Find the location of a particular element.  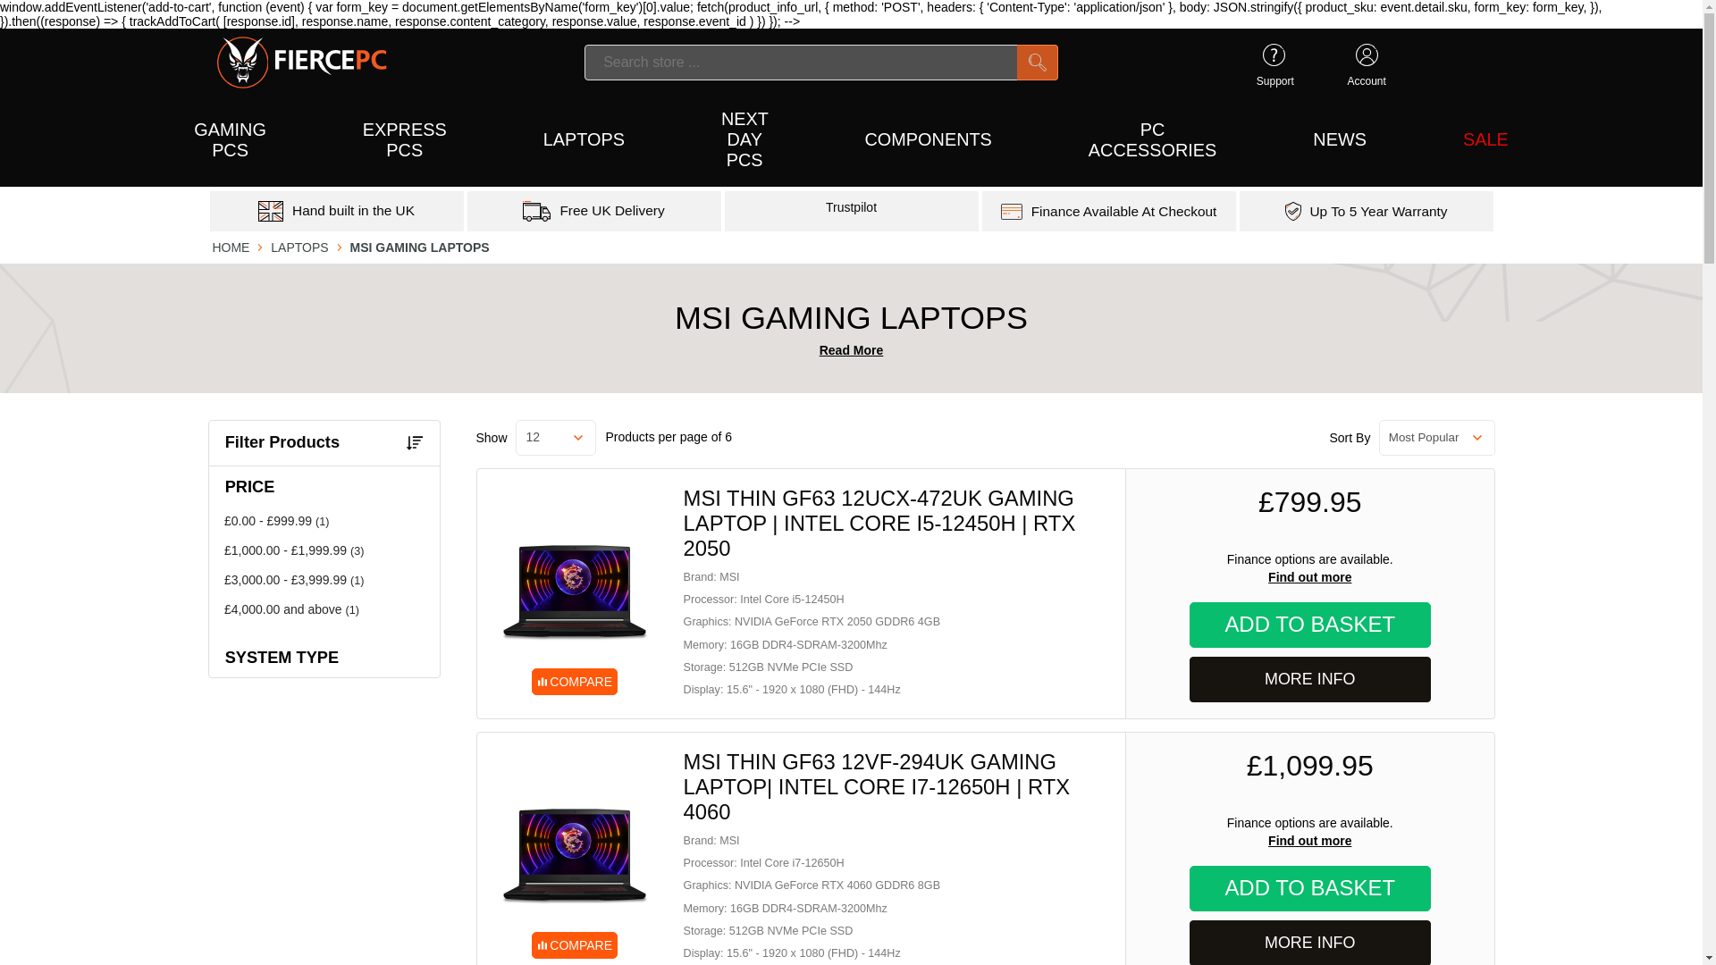

Finance Available At Checkout is located at coordinates (1123, 211).